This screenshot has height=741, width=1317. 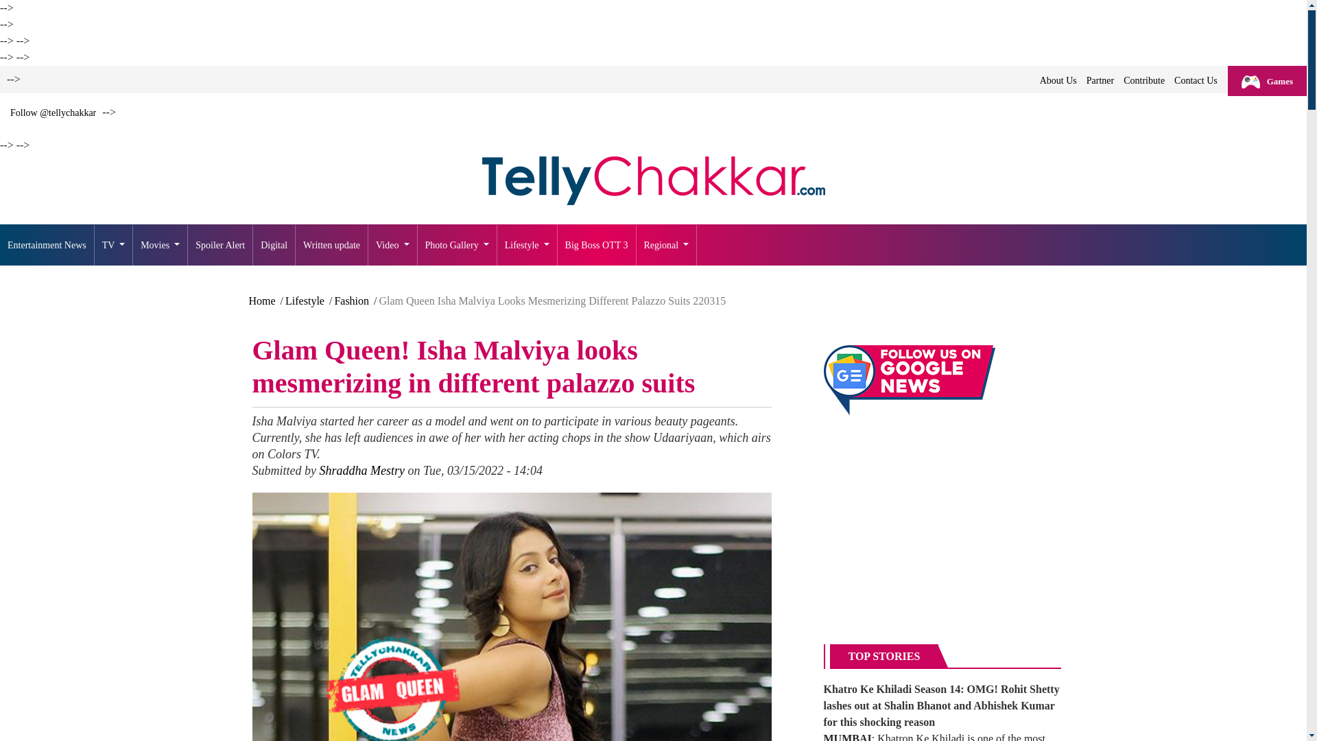 I want to click on Return to the front Page, so click(x=47, y=245).